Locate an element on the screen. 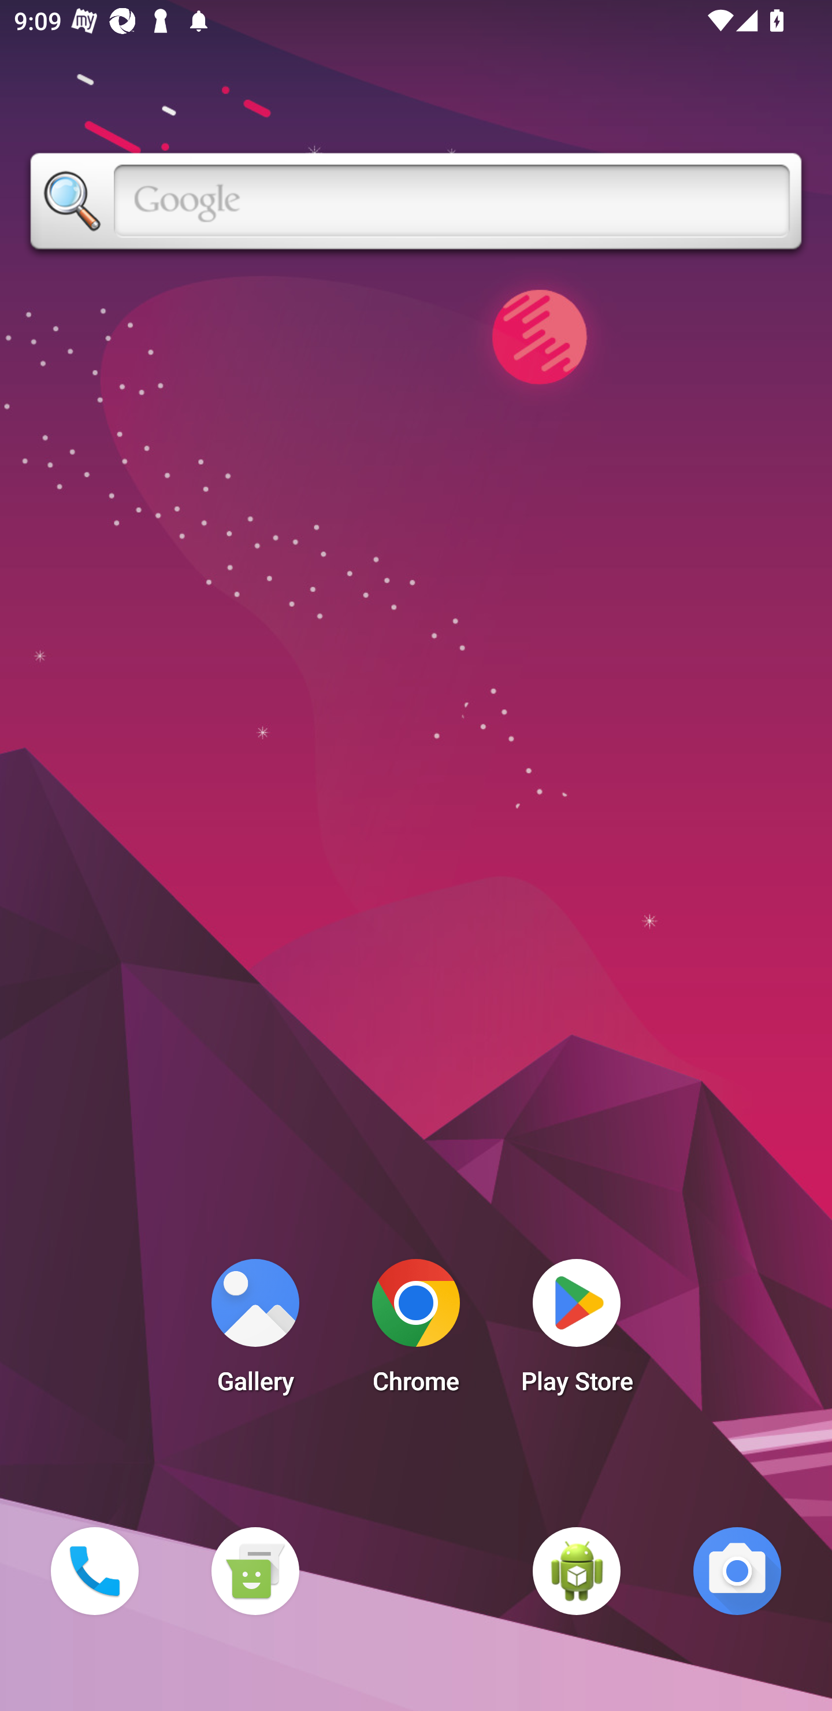 The image size is (832, 1711). Messaging is located at coordinates (255, 1571).